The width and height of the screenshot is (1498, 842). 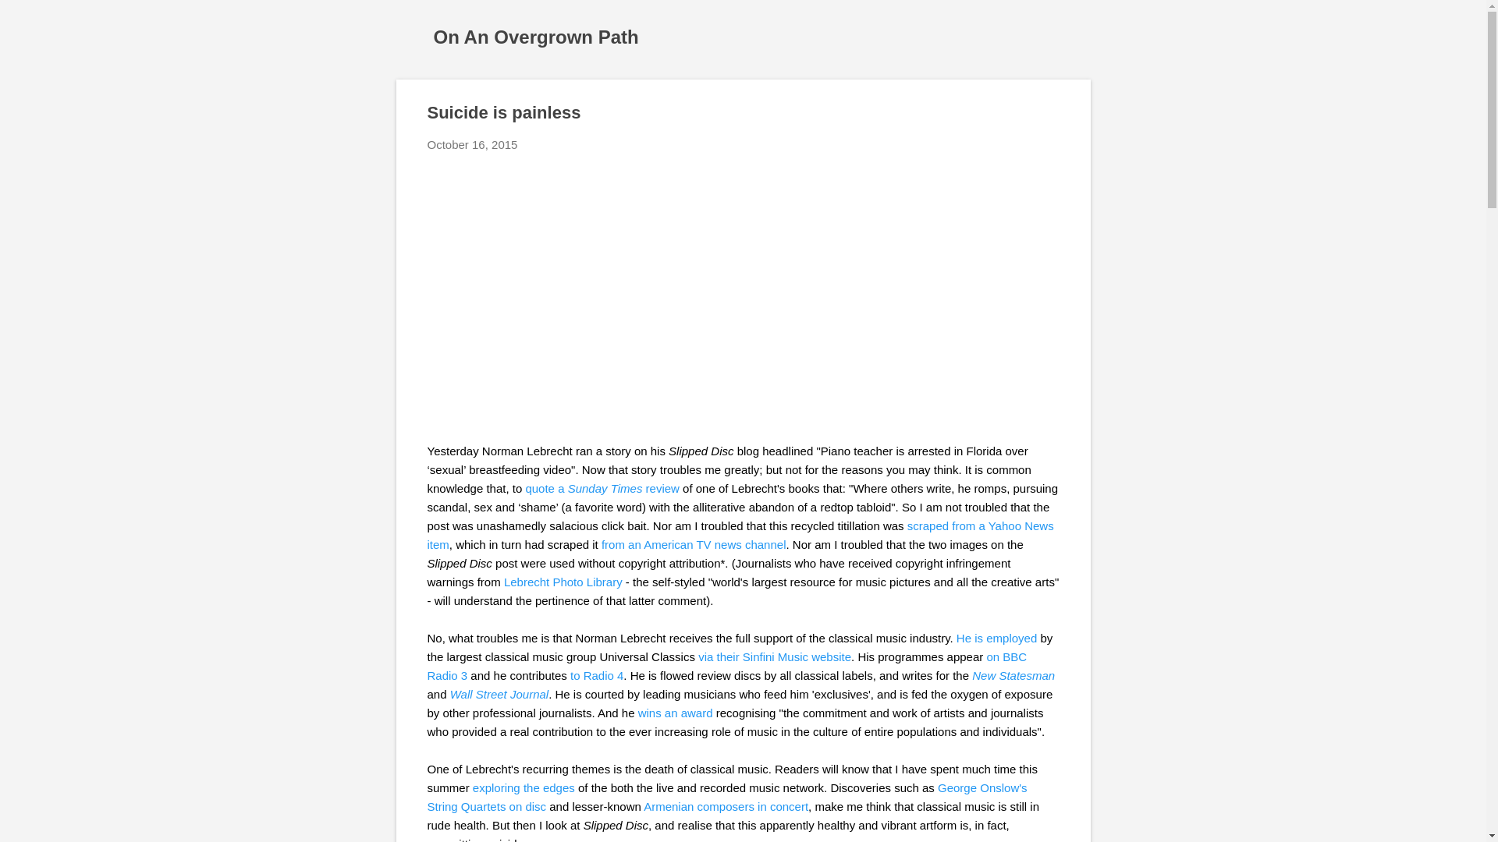 What do you see at coordinates (774, 656) in the screenshot?
I see `via their Sinfini Music website` at bounding box center [774, 656].